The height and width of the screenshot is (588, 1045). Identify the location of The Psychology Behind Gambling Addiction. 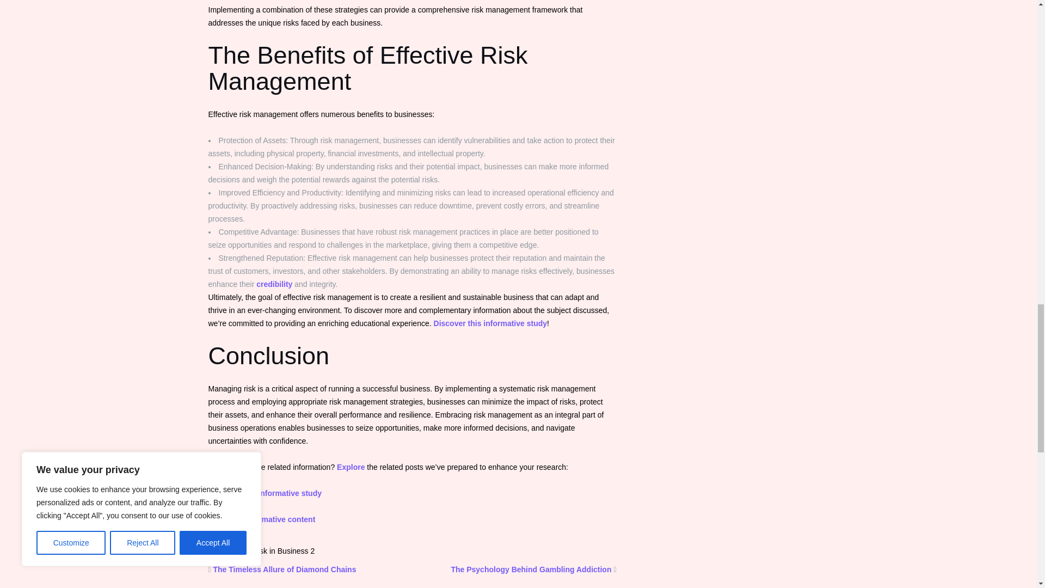
(531, 569).